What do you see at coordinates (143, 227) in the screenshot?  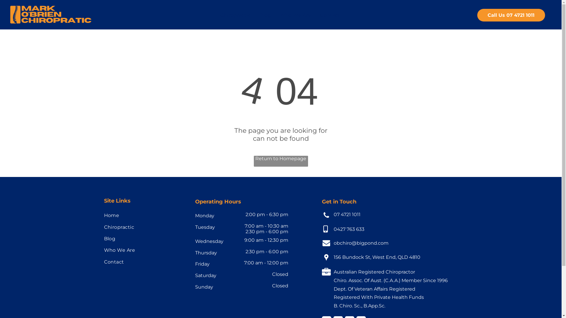 I see `Chiropractic` at bounding box center [143, 227].